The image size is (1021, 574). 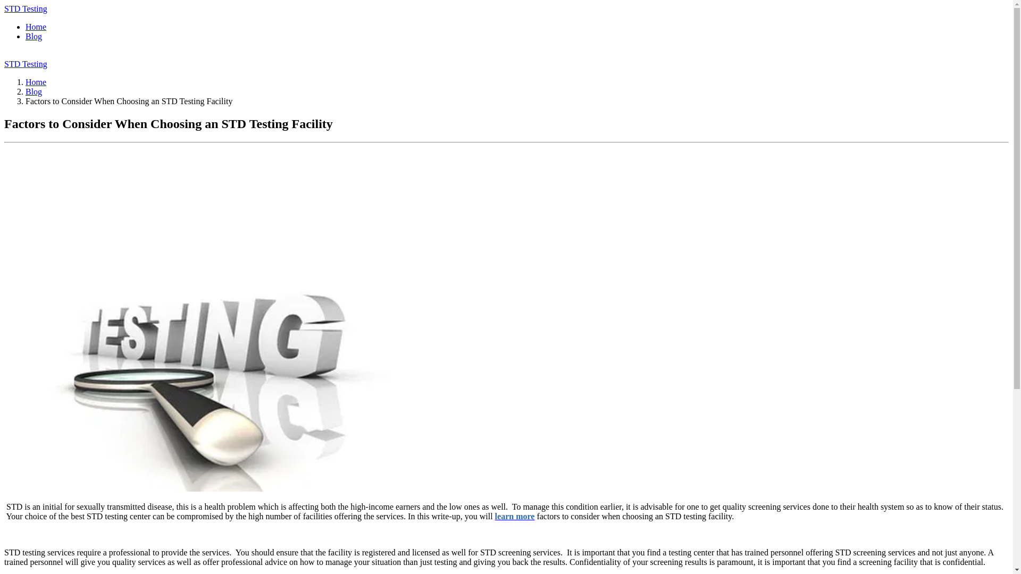 What do you see at coordinates (515, 516) in the screenshot?
I see `learn more` at bounding box center [515, 516].